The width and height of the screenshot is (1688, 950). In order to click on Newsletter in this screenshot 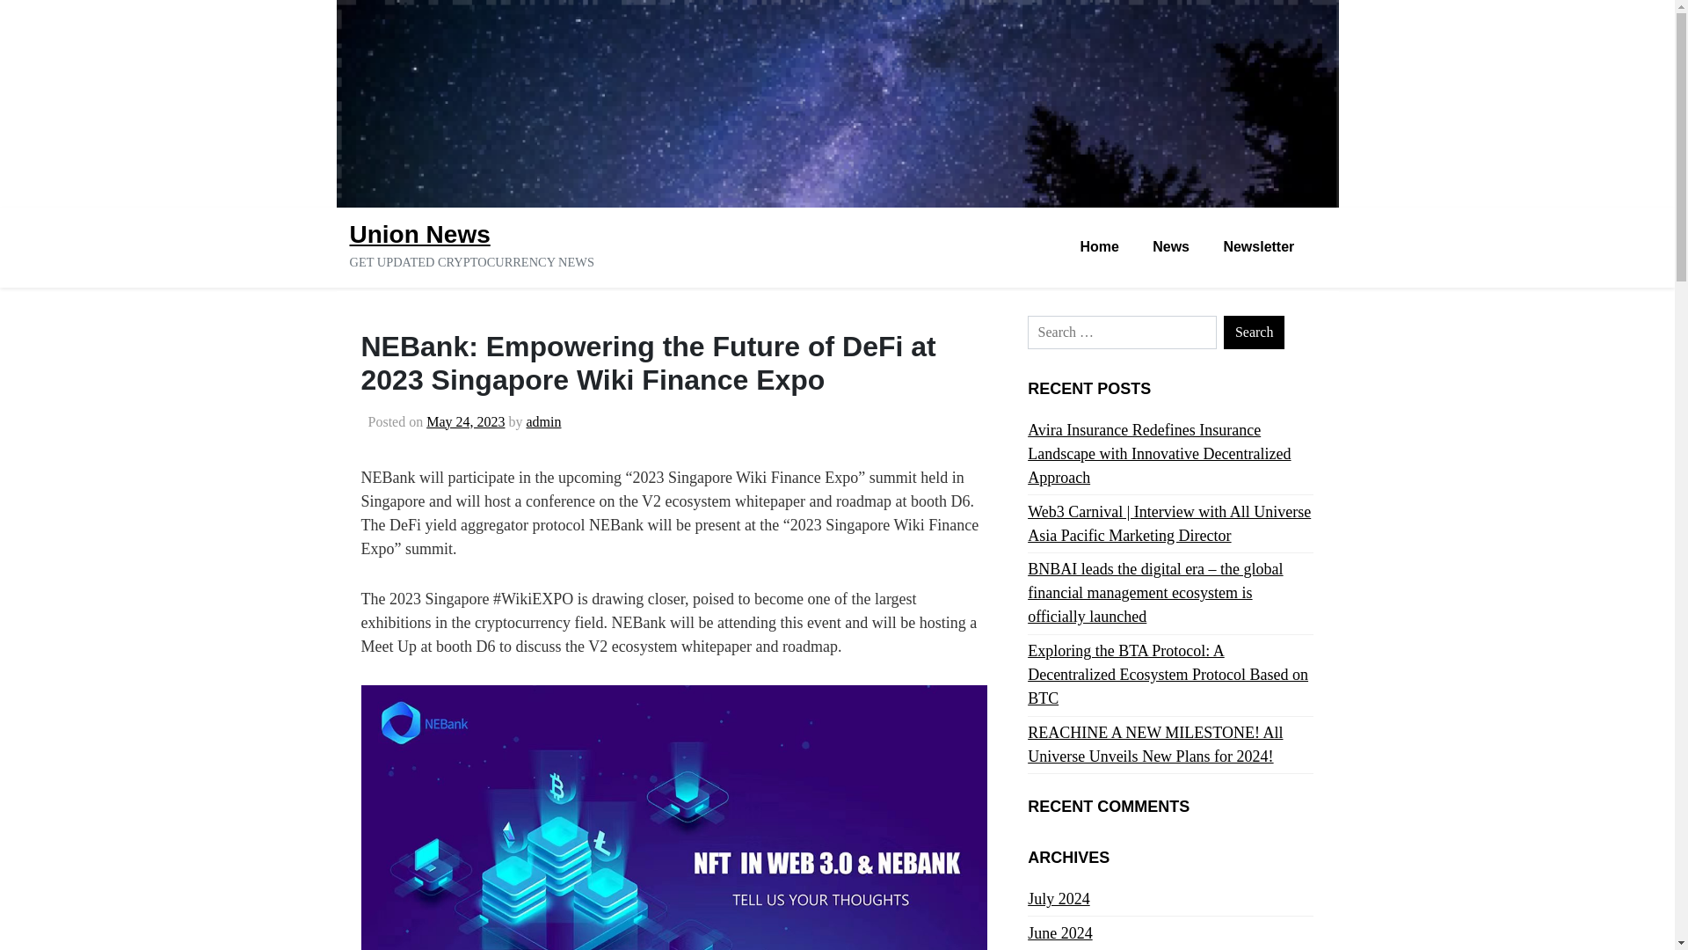, I will do `click(1259, 248)`.